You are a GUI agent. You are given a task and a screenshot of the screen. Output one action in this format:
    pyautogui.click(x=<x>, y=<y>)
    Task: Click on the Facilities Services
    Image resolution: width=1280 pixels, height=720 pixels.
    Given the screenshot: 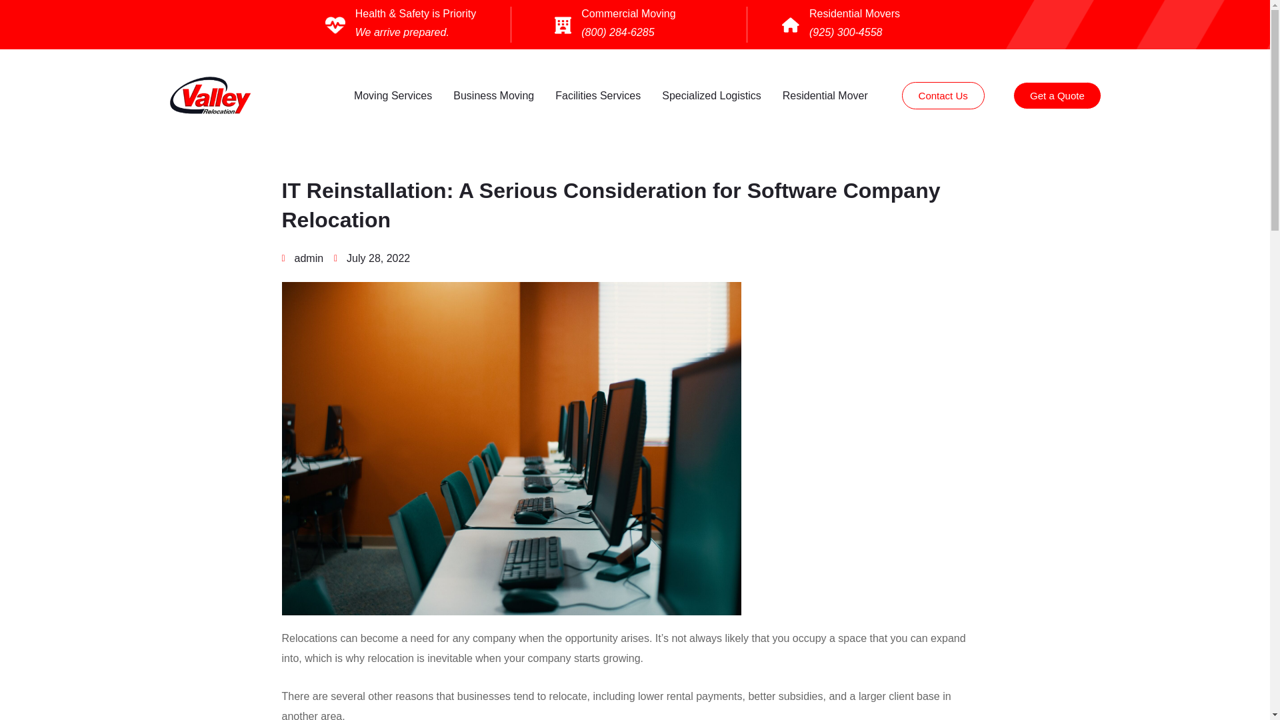 What is the action you would take?
    pyautogui.click(x=601, y=96)
    